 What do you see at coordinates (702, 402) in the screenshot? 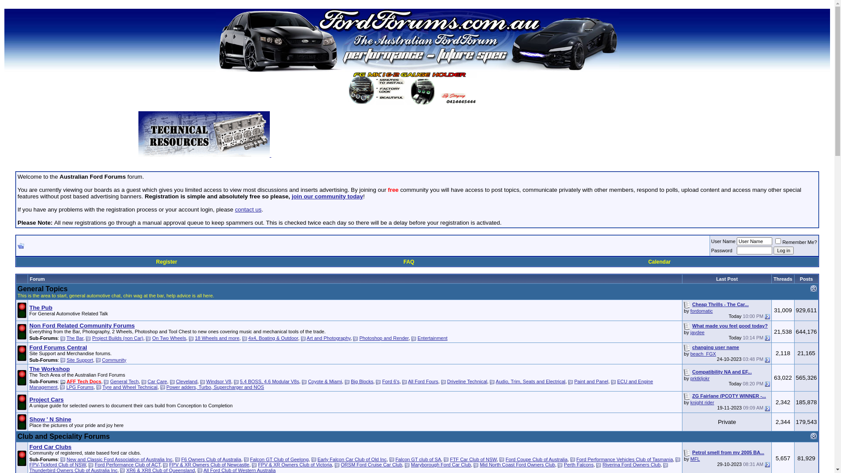
I see `knight rider` at bounding box center [702, 402].